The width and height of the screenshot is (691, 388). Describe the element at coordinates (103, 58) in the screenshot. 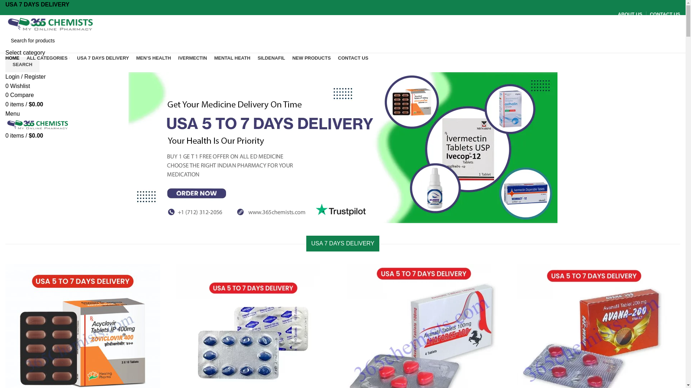

I see `USA 7 DAYS DELIVERY` at that location.